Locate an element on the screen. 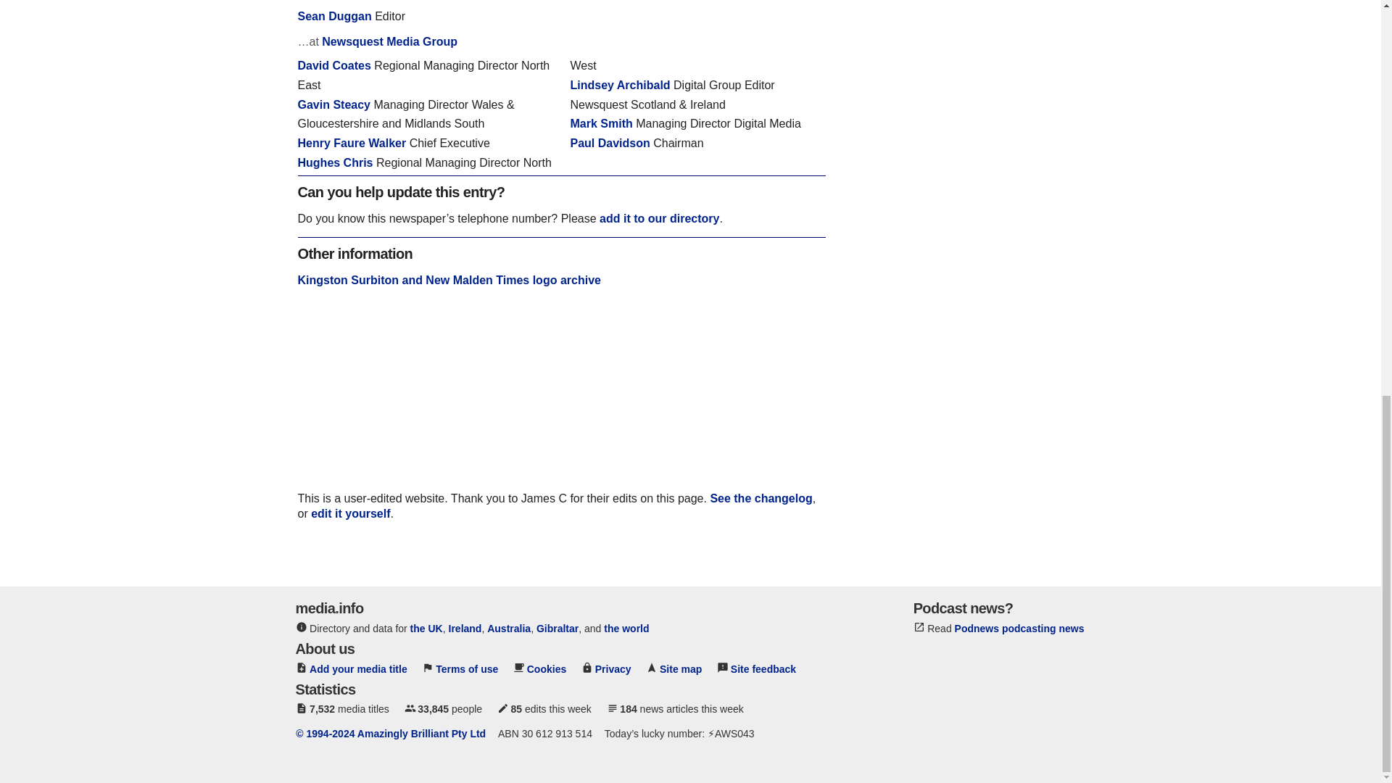  Henry Faure Walker is located at coordinates (352, 144).